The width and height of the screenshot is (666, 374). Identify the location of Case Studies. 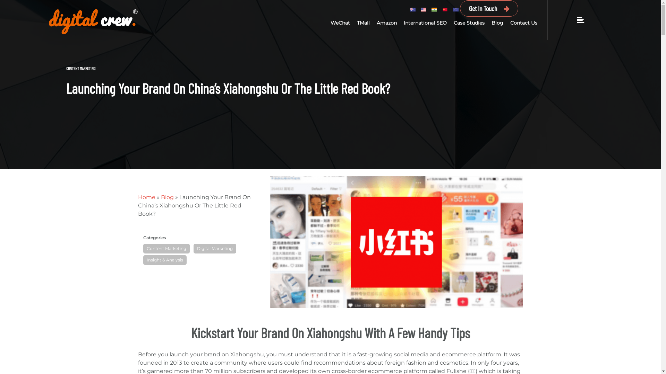
(469, 23).